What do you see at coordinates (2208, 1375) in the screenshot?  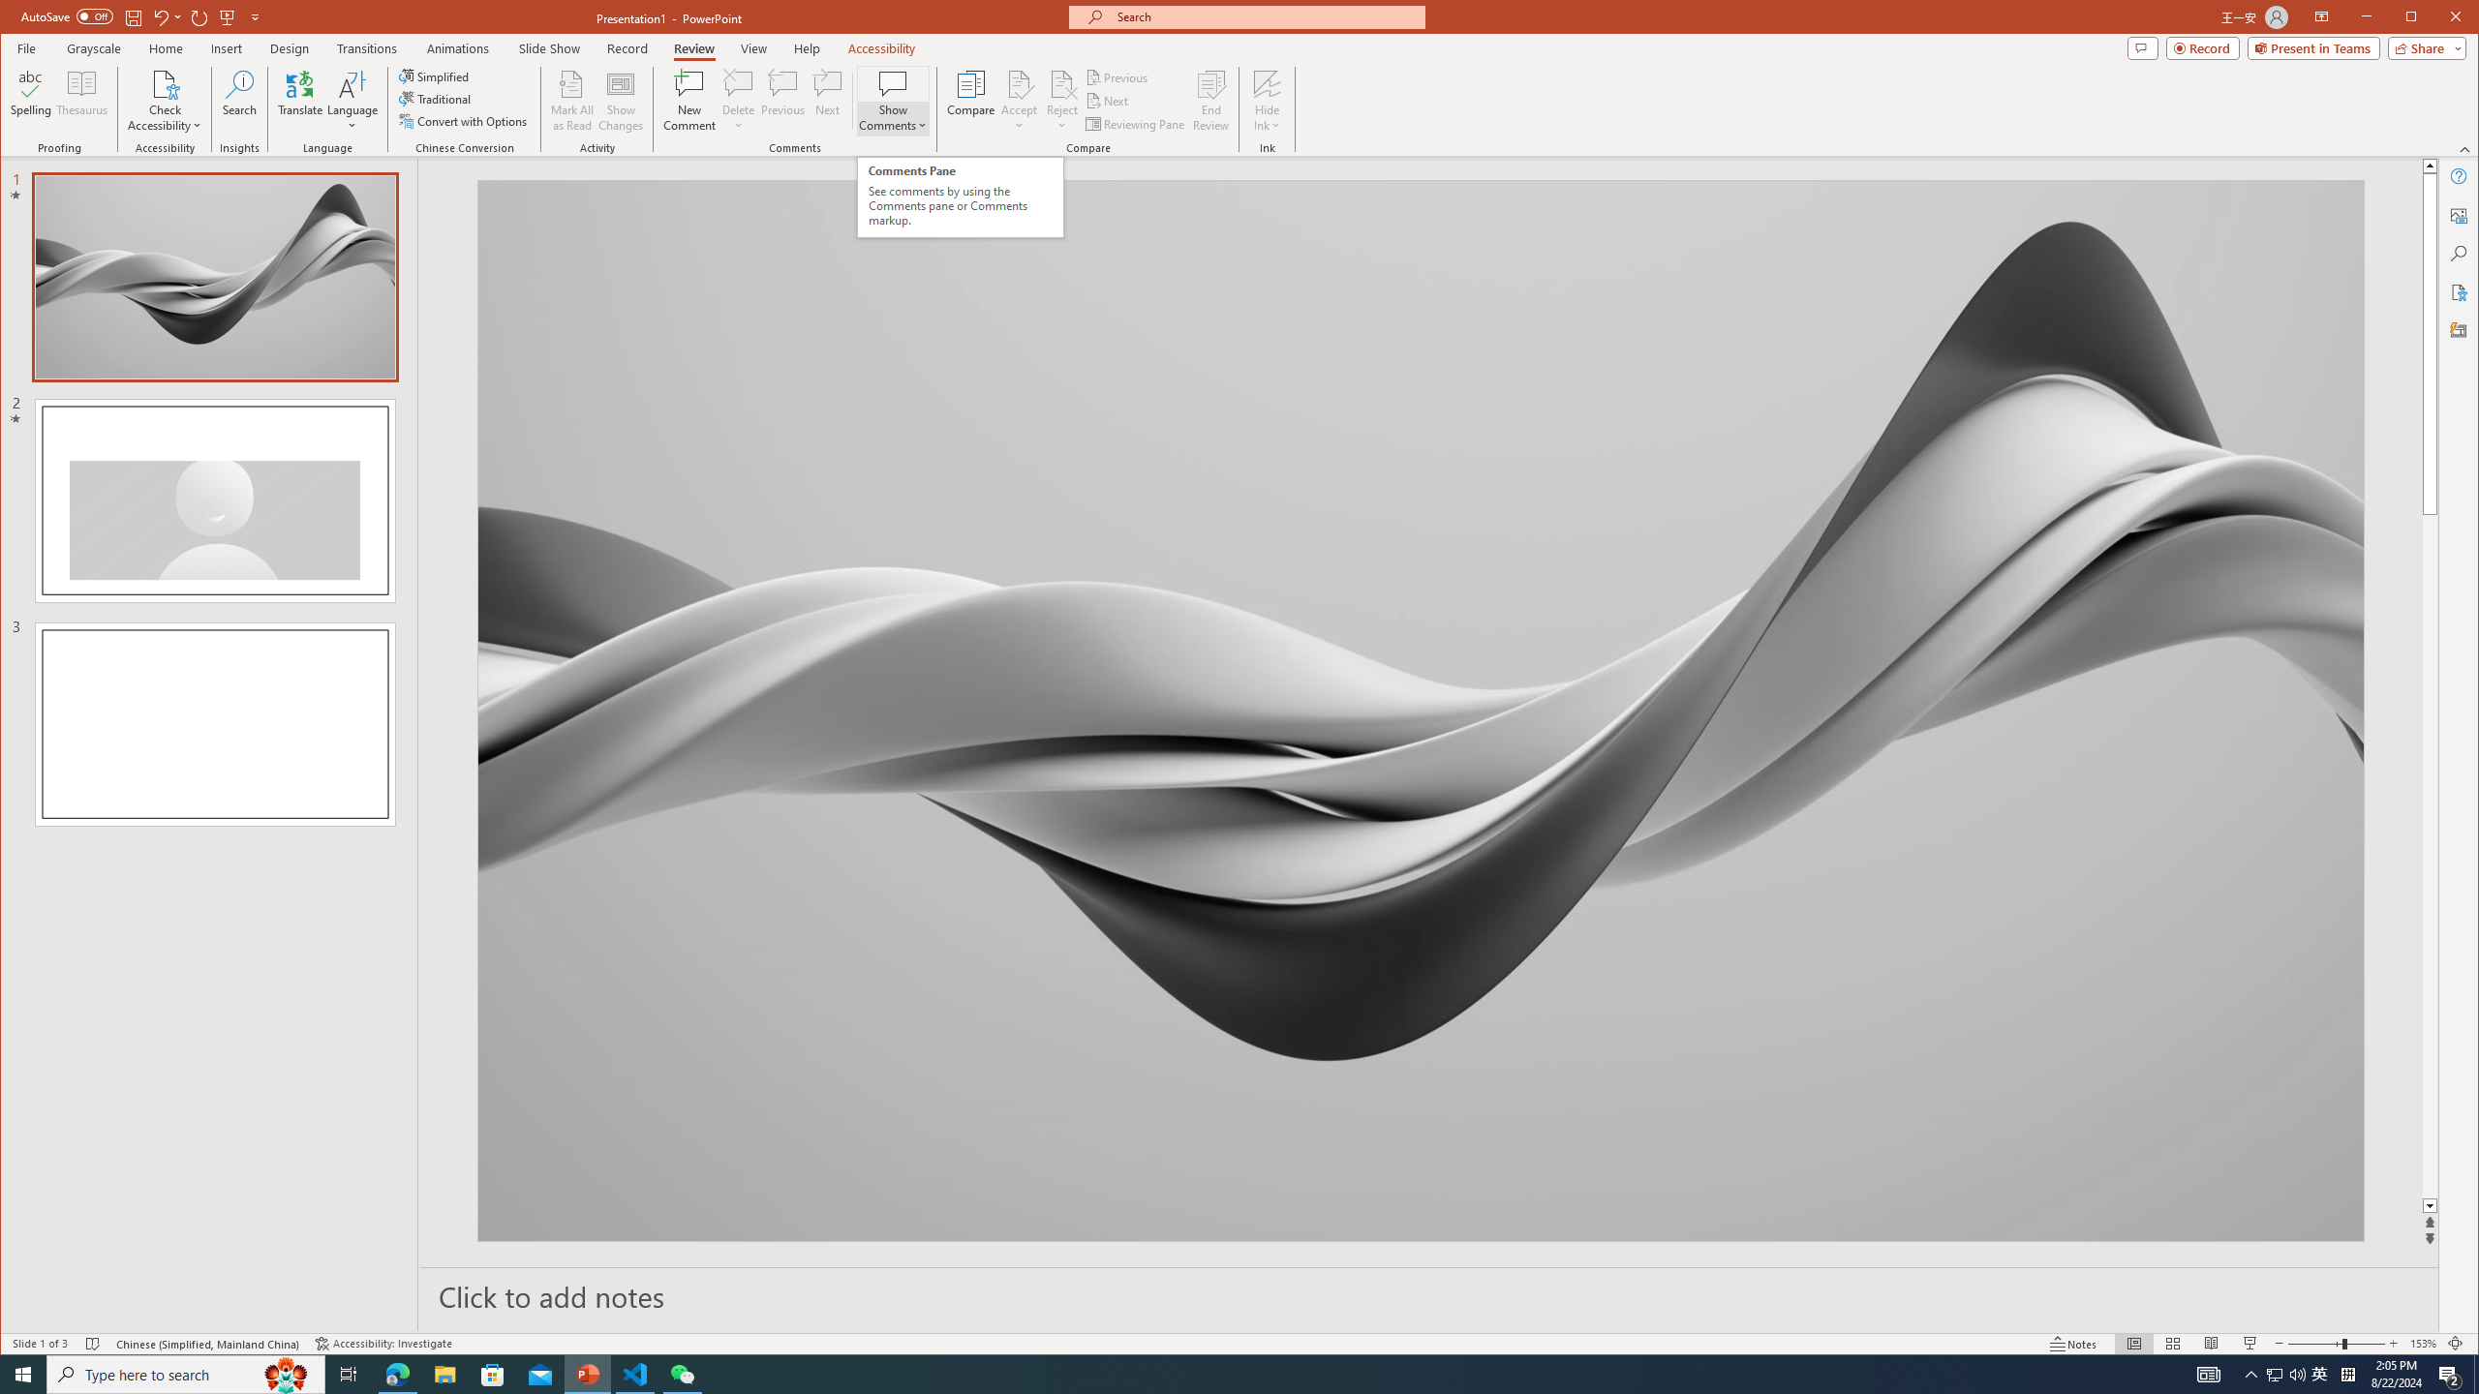 I see `AutomationID: 4105` at bounding box center [2208, 1375].